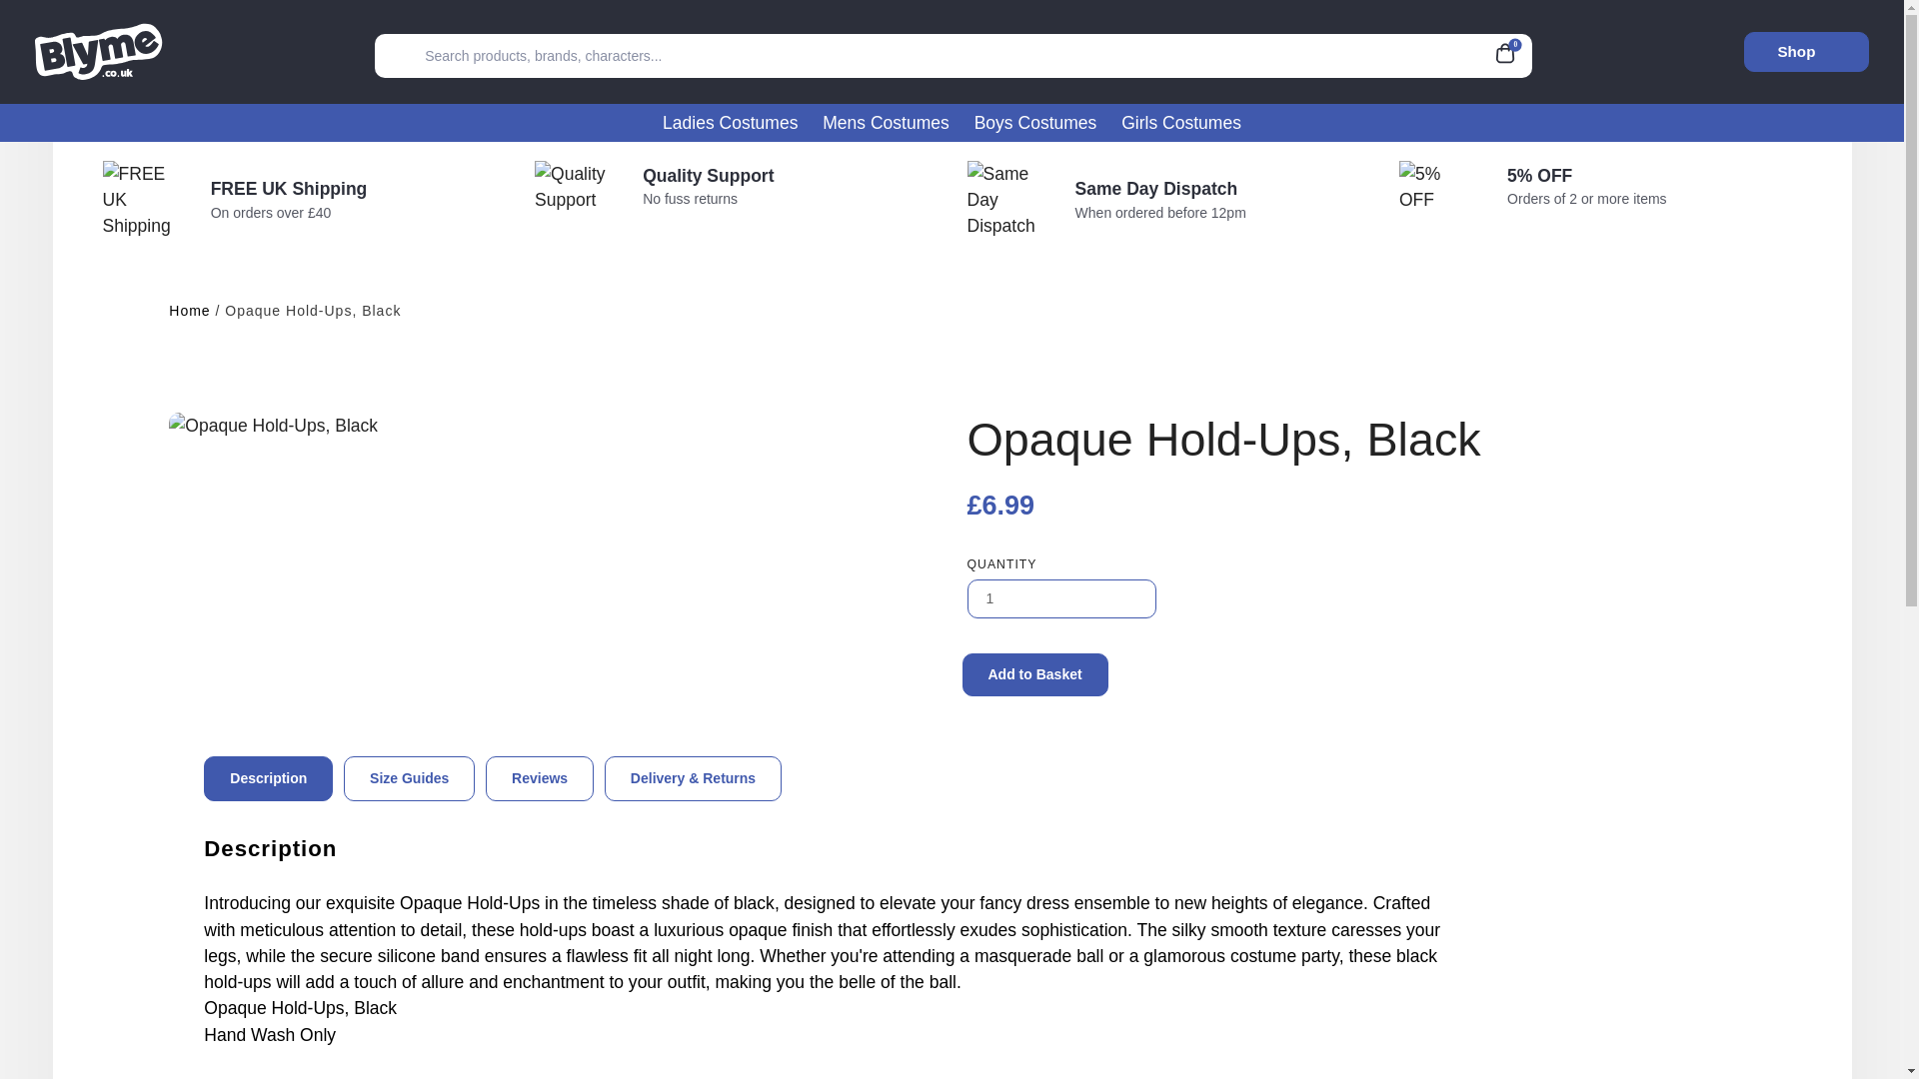 The width and height of the screenshot is (1919, 1079). What do you see at coordinates (1511, 50) in the screenshot?
I see `View your Basket` at bounding box center [1511, 50].